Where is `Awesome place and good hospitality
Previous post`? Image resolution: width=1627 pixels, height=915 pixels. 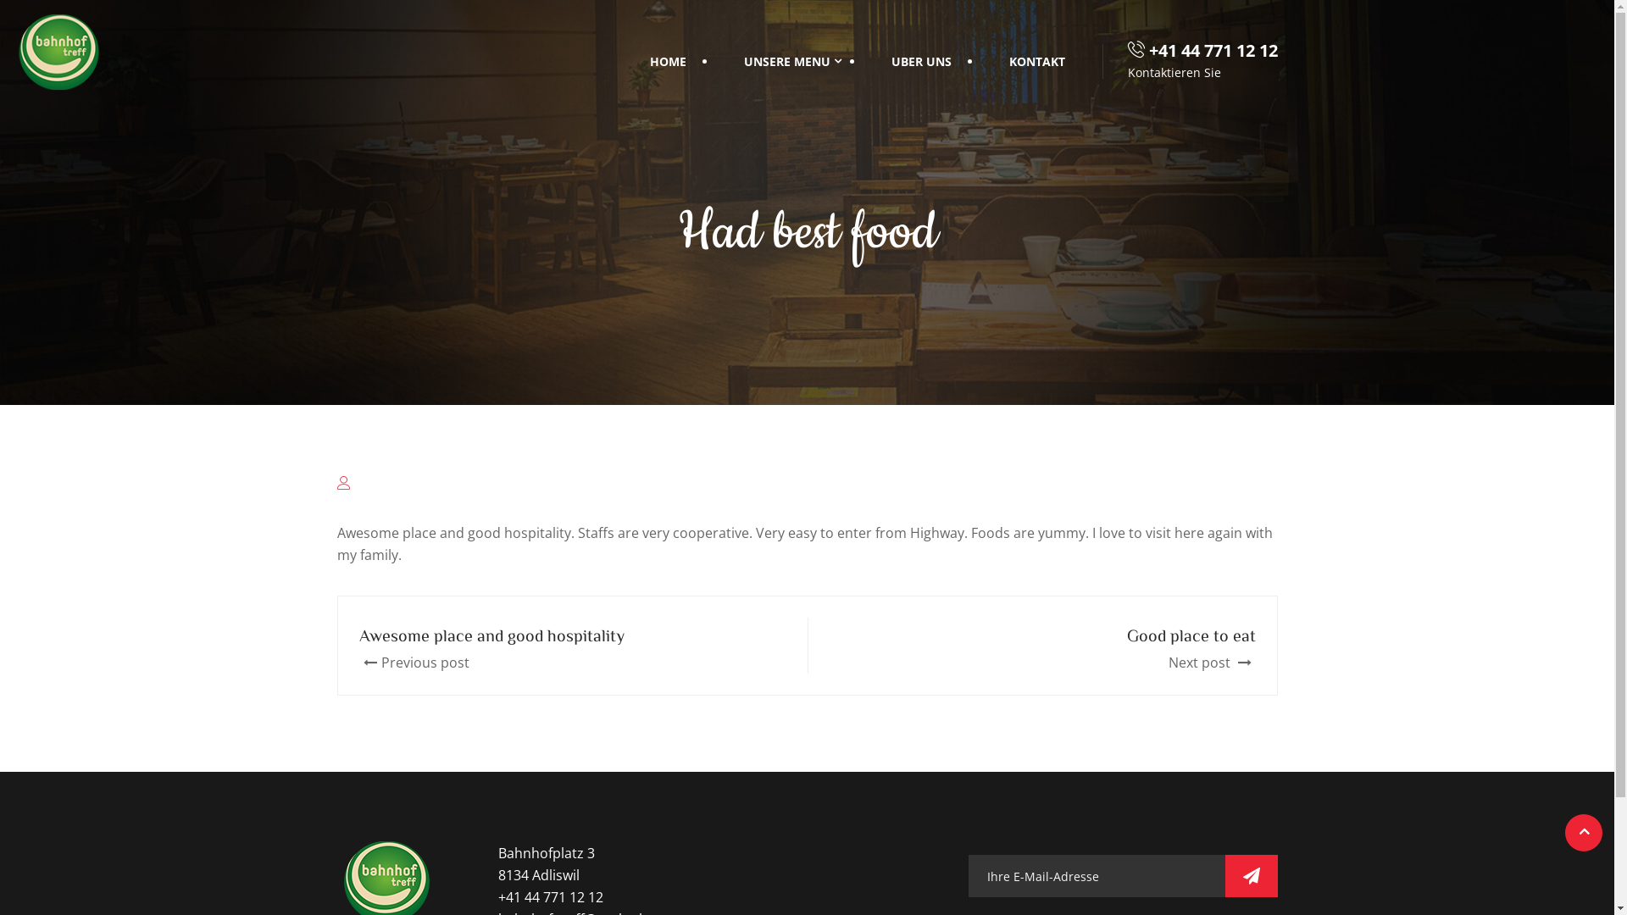
Awesome place and good hospitality
Previous post is located at coordinates (566, 647).